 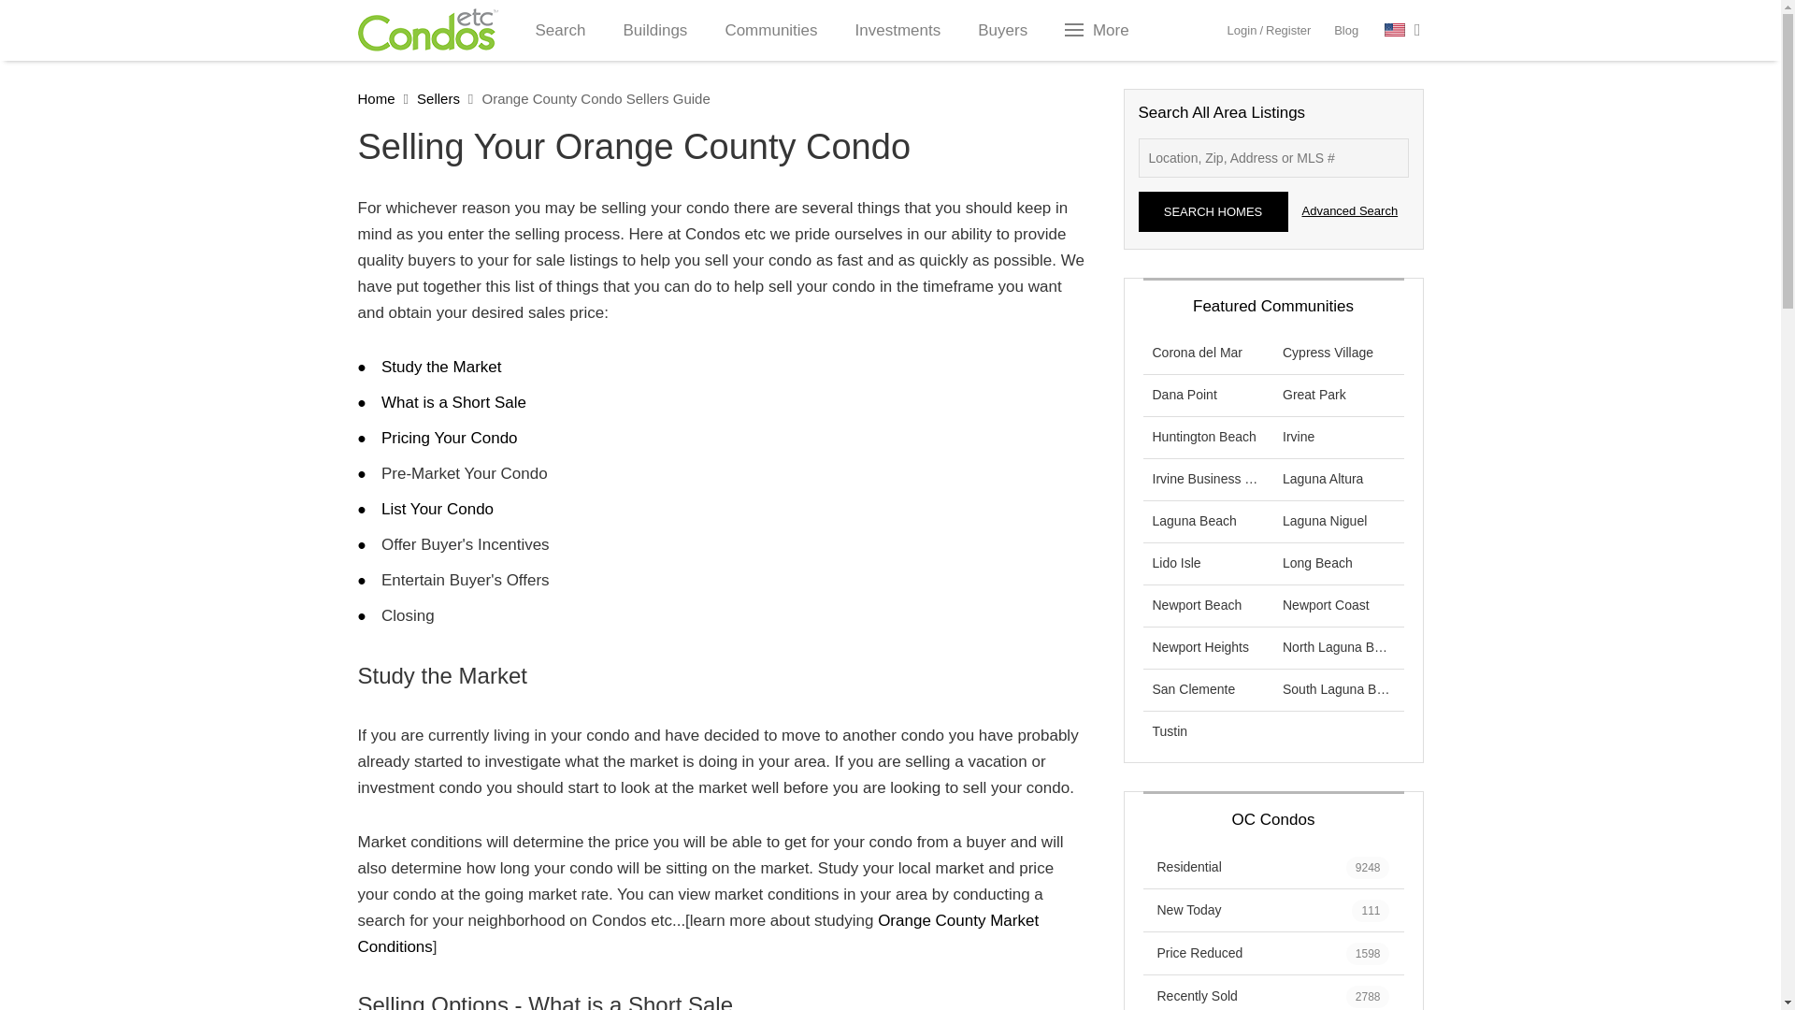 What do you see at coordinates (654, 30) in the screenshot?
I see `Buildings` at bounding box center [654, 30].